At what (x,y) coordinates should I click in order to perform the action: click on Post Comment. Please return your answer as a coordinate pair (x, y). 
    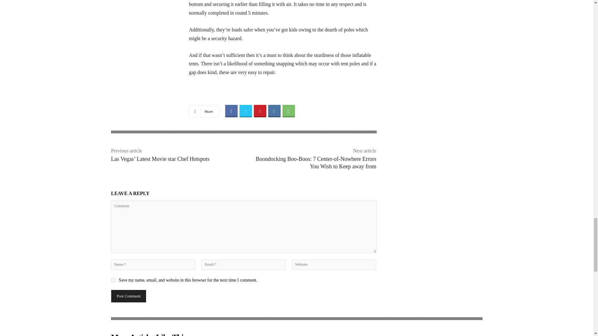
    Looking at the image, I should click on (128, 296).